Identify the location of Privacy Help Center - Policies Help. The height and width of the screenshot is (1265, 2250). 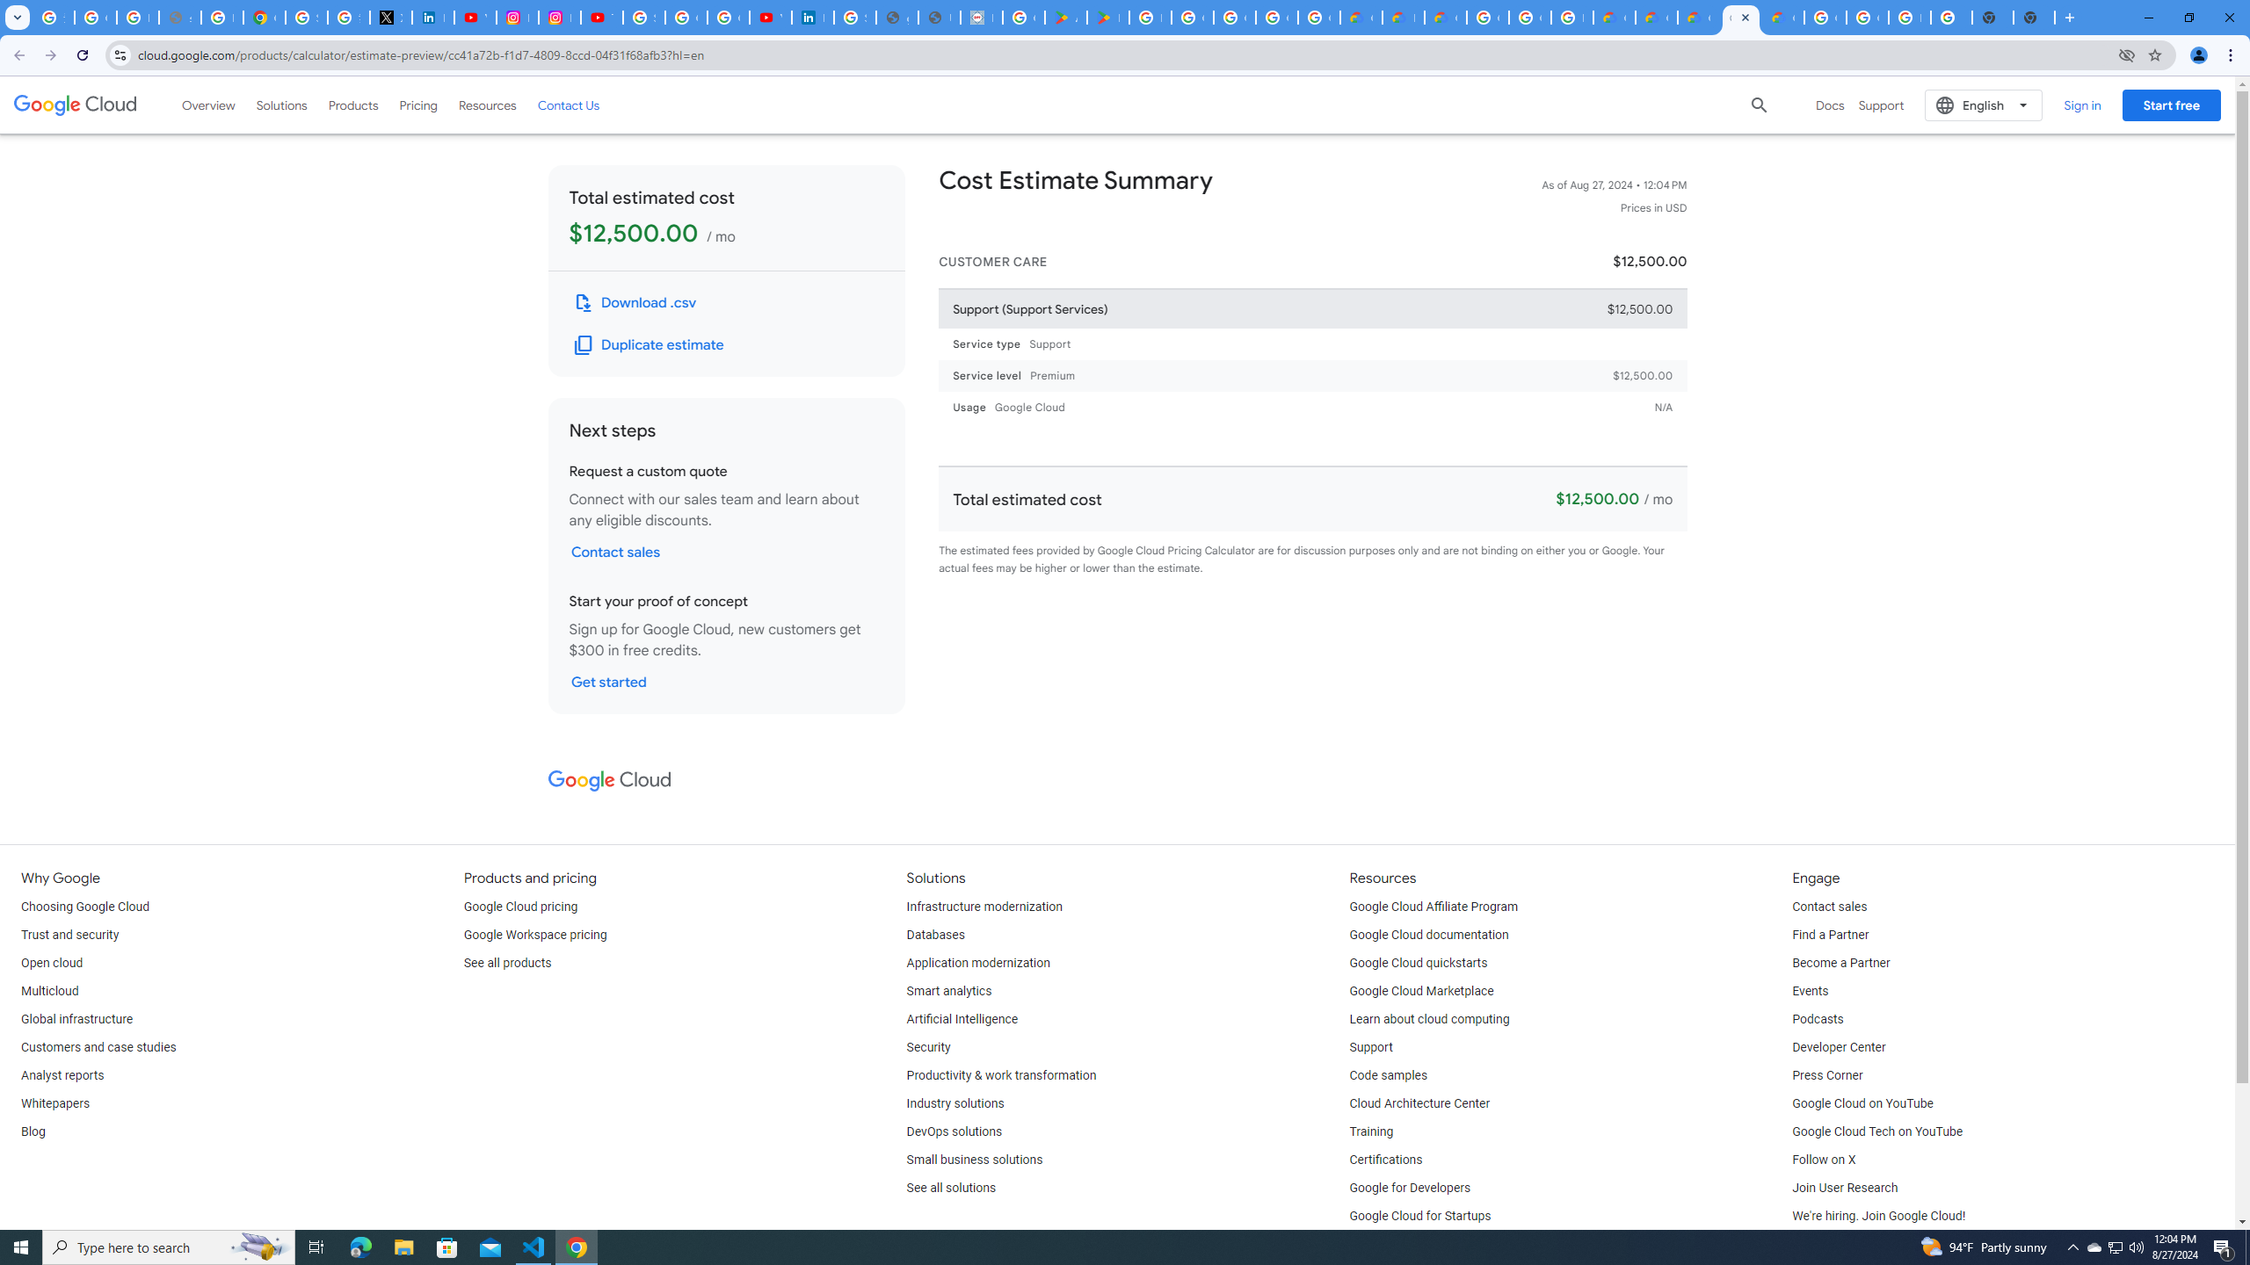
(222, 18).